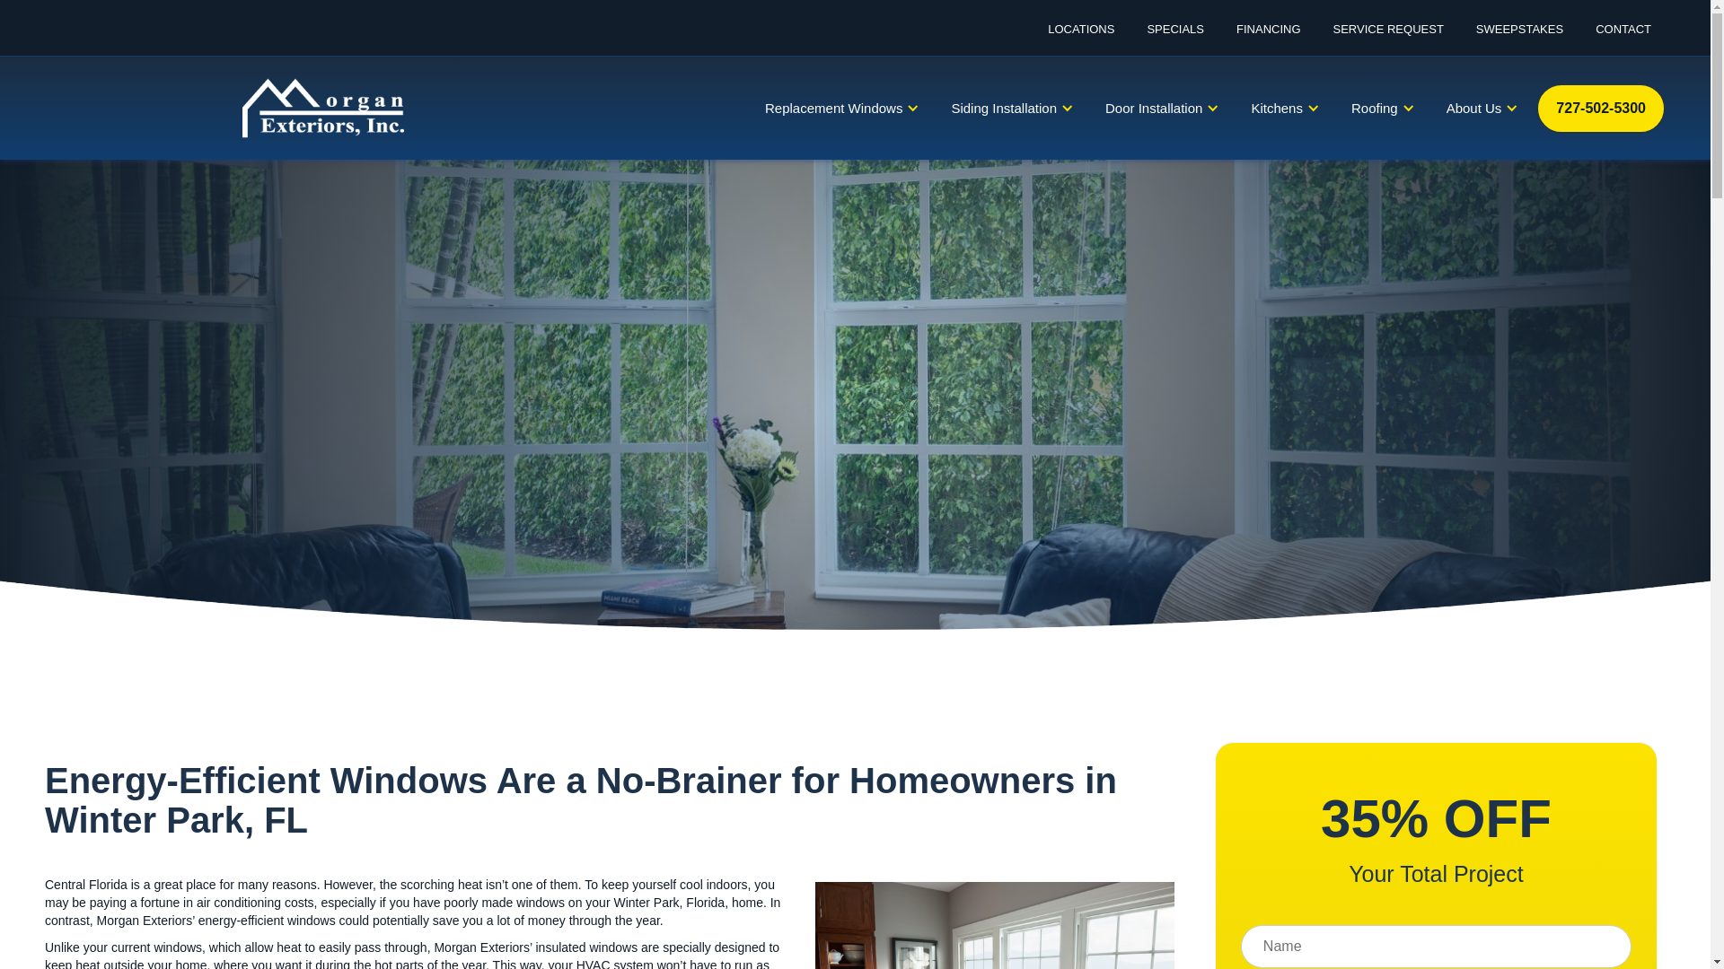 The image size is (1724, 969). What do you see at coordinates (278, 74) in the screenshot?
I see `Yes, I agree.` at bounding box center [278, 74].